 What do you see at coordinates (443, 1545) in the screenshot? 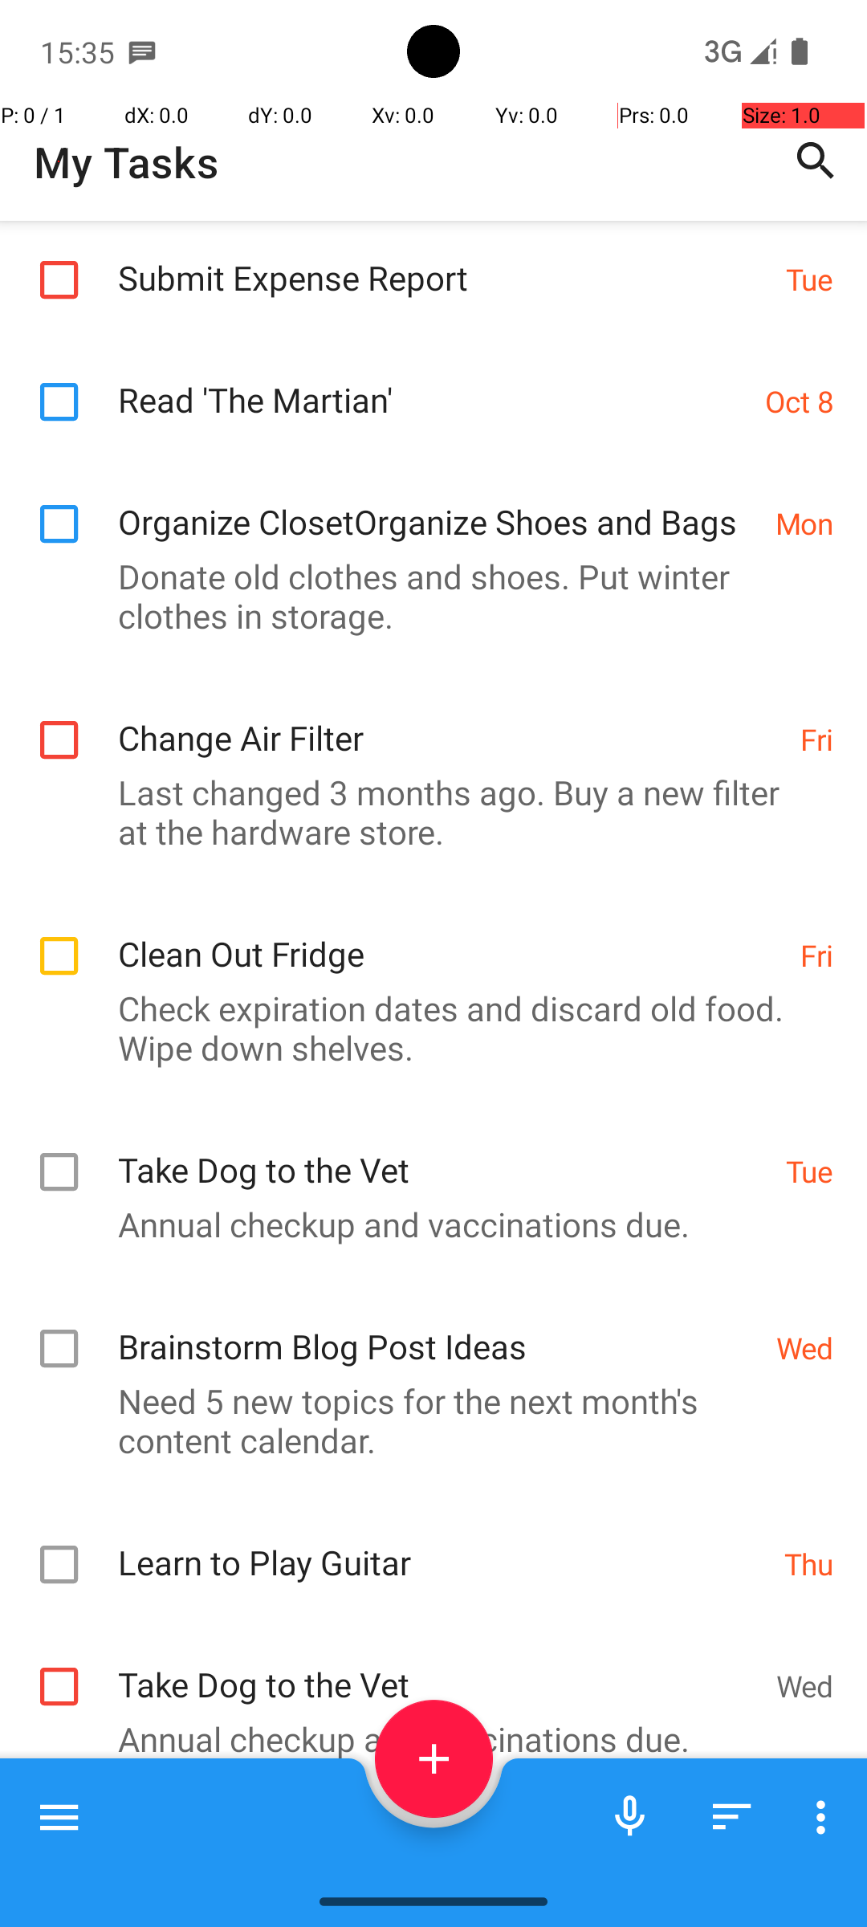
I see `Learn to Play Guitar` at bounding box center [443, 1545].